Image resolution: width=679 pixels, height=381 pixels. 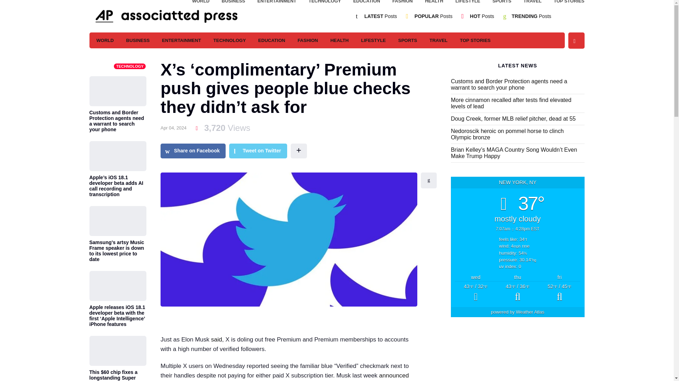 I want to click on Cloudy, so click(x=475, y=293).